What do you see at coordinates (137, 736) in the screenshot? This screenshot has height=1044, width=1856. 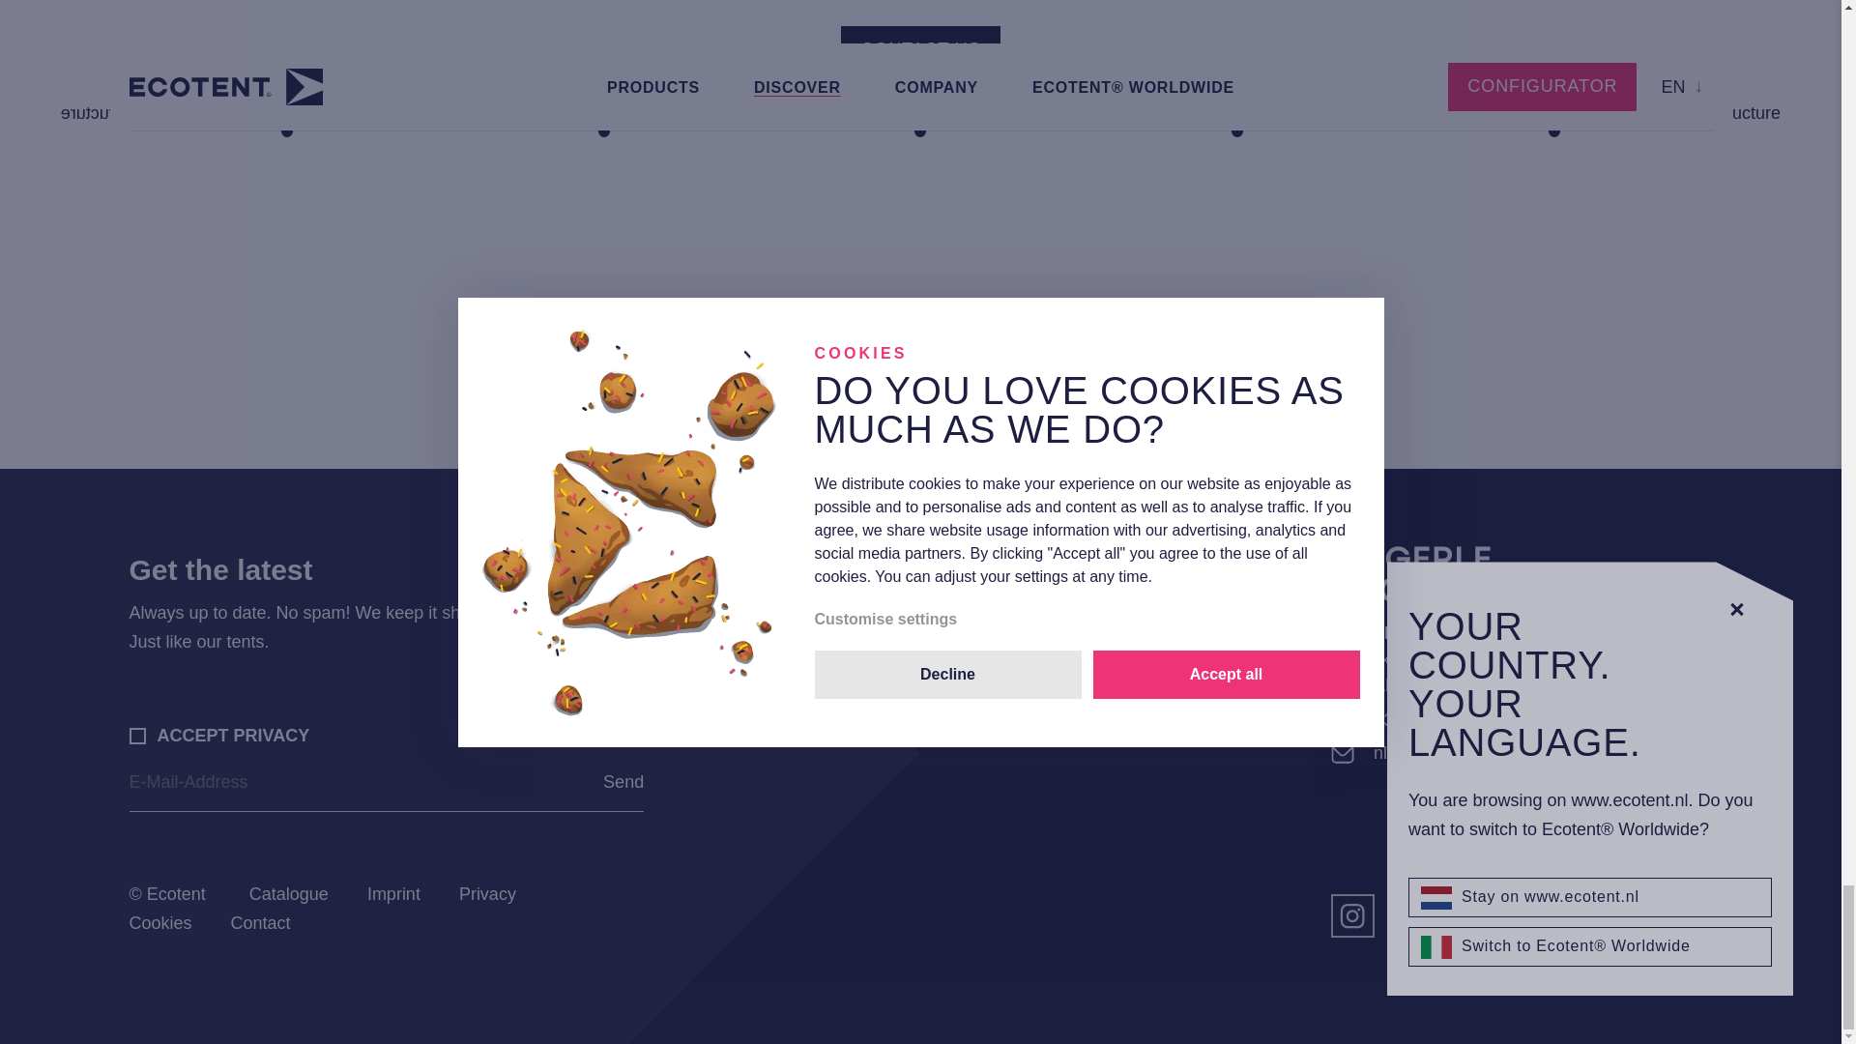 I see `on` at bounding box center [137, 736].